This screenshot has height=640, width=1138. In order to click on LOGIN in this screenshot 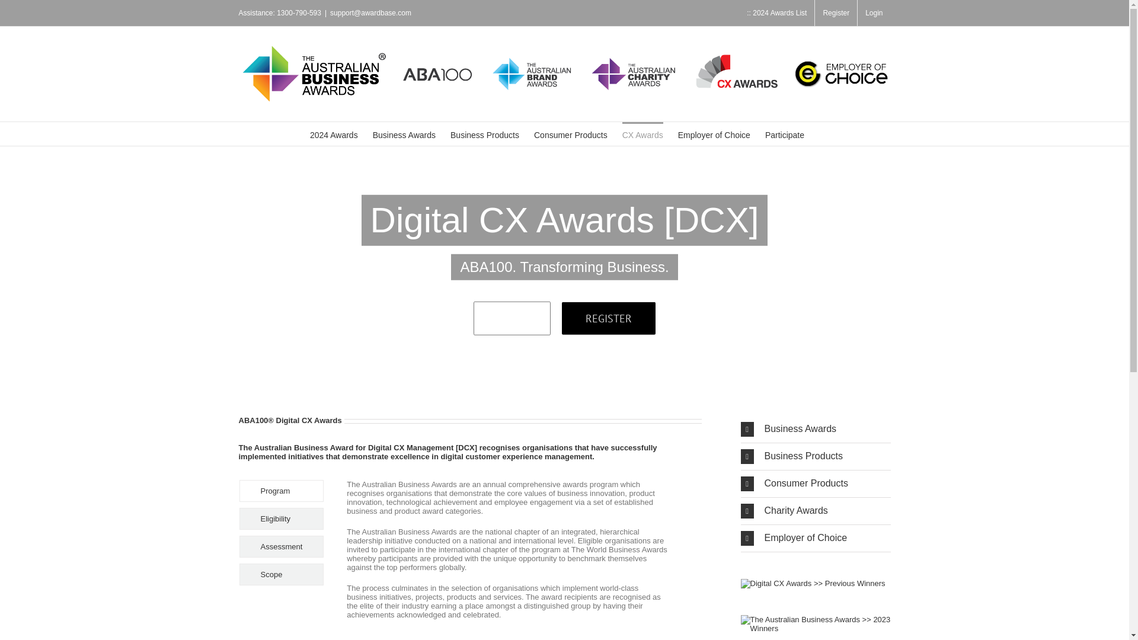, I will do `click(512, 318)`.